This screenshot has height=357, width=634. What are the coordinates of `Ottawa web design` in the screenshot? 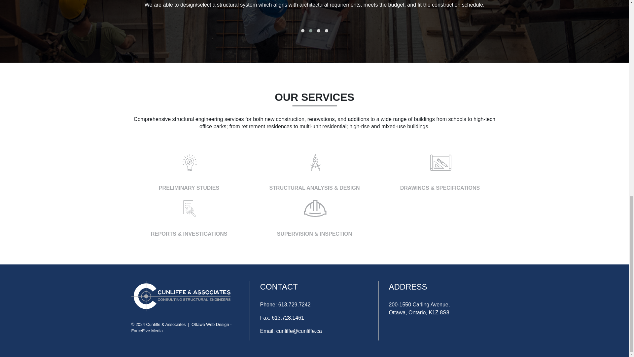 It's located at (147, 331).